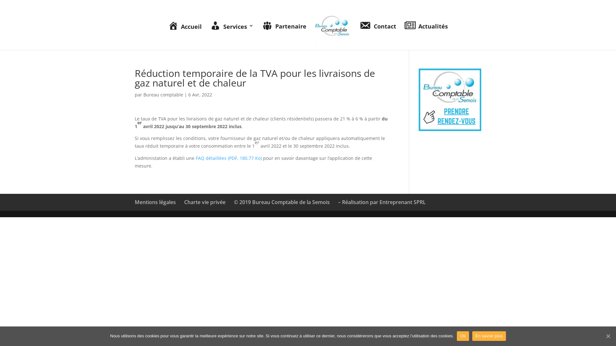 The width and height of the screenshot is (616, 346). I want to click on Services, so click(232, 37).